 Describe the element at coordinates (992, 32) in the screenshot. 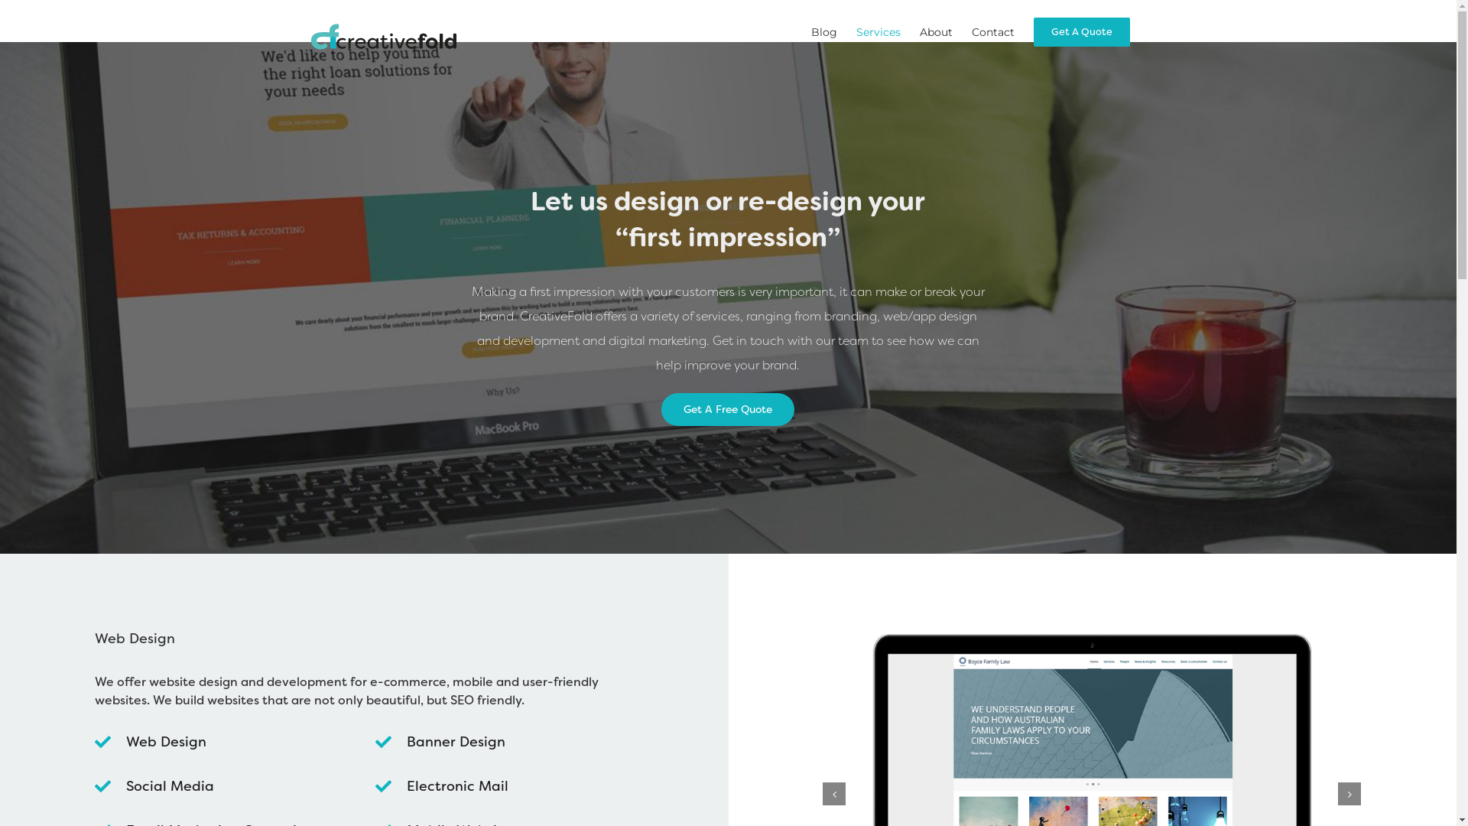

I see `Contact` at that location.